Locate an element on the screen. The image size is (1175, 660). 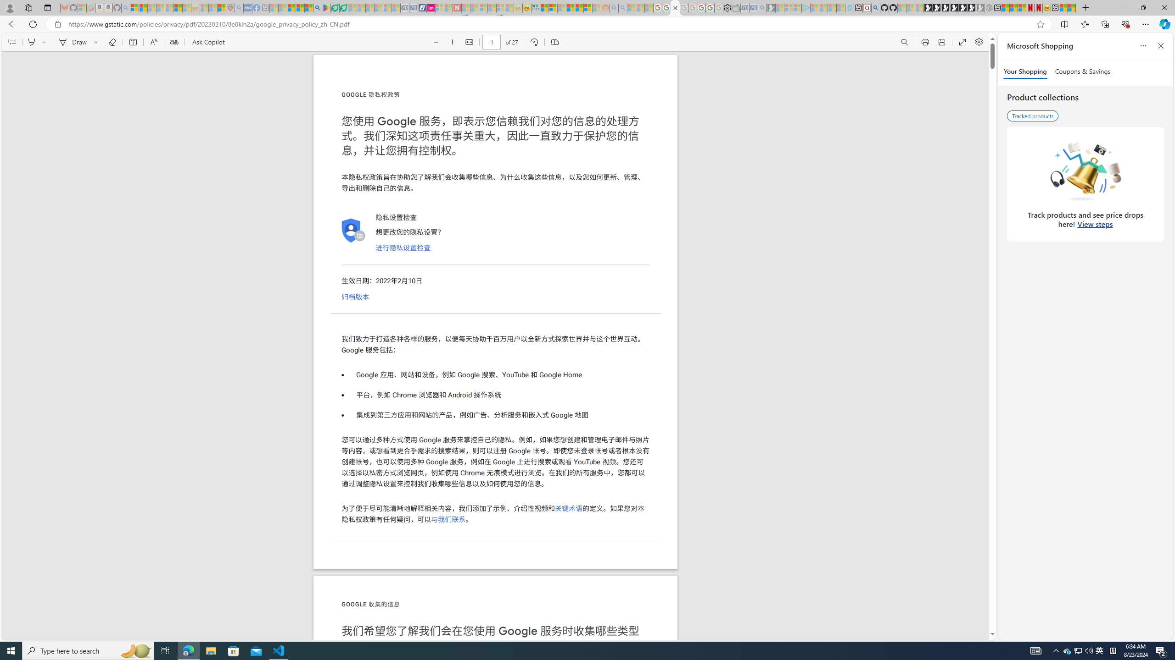
Save (Ctrl+S) is located at coordinates (942, 42).